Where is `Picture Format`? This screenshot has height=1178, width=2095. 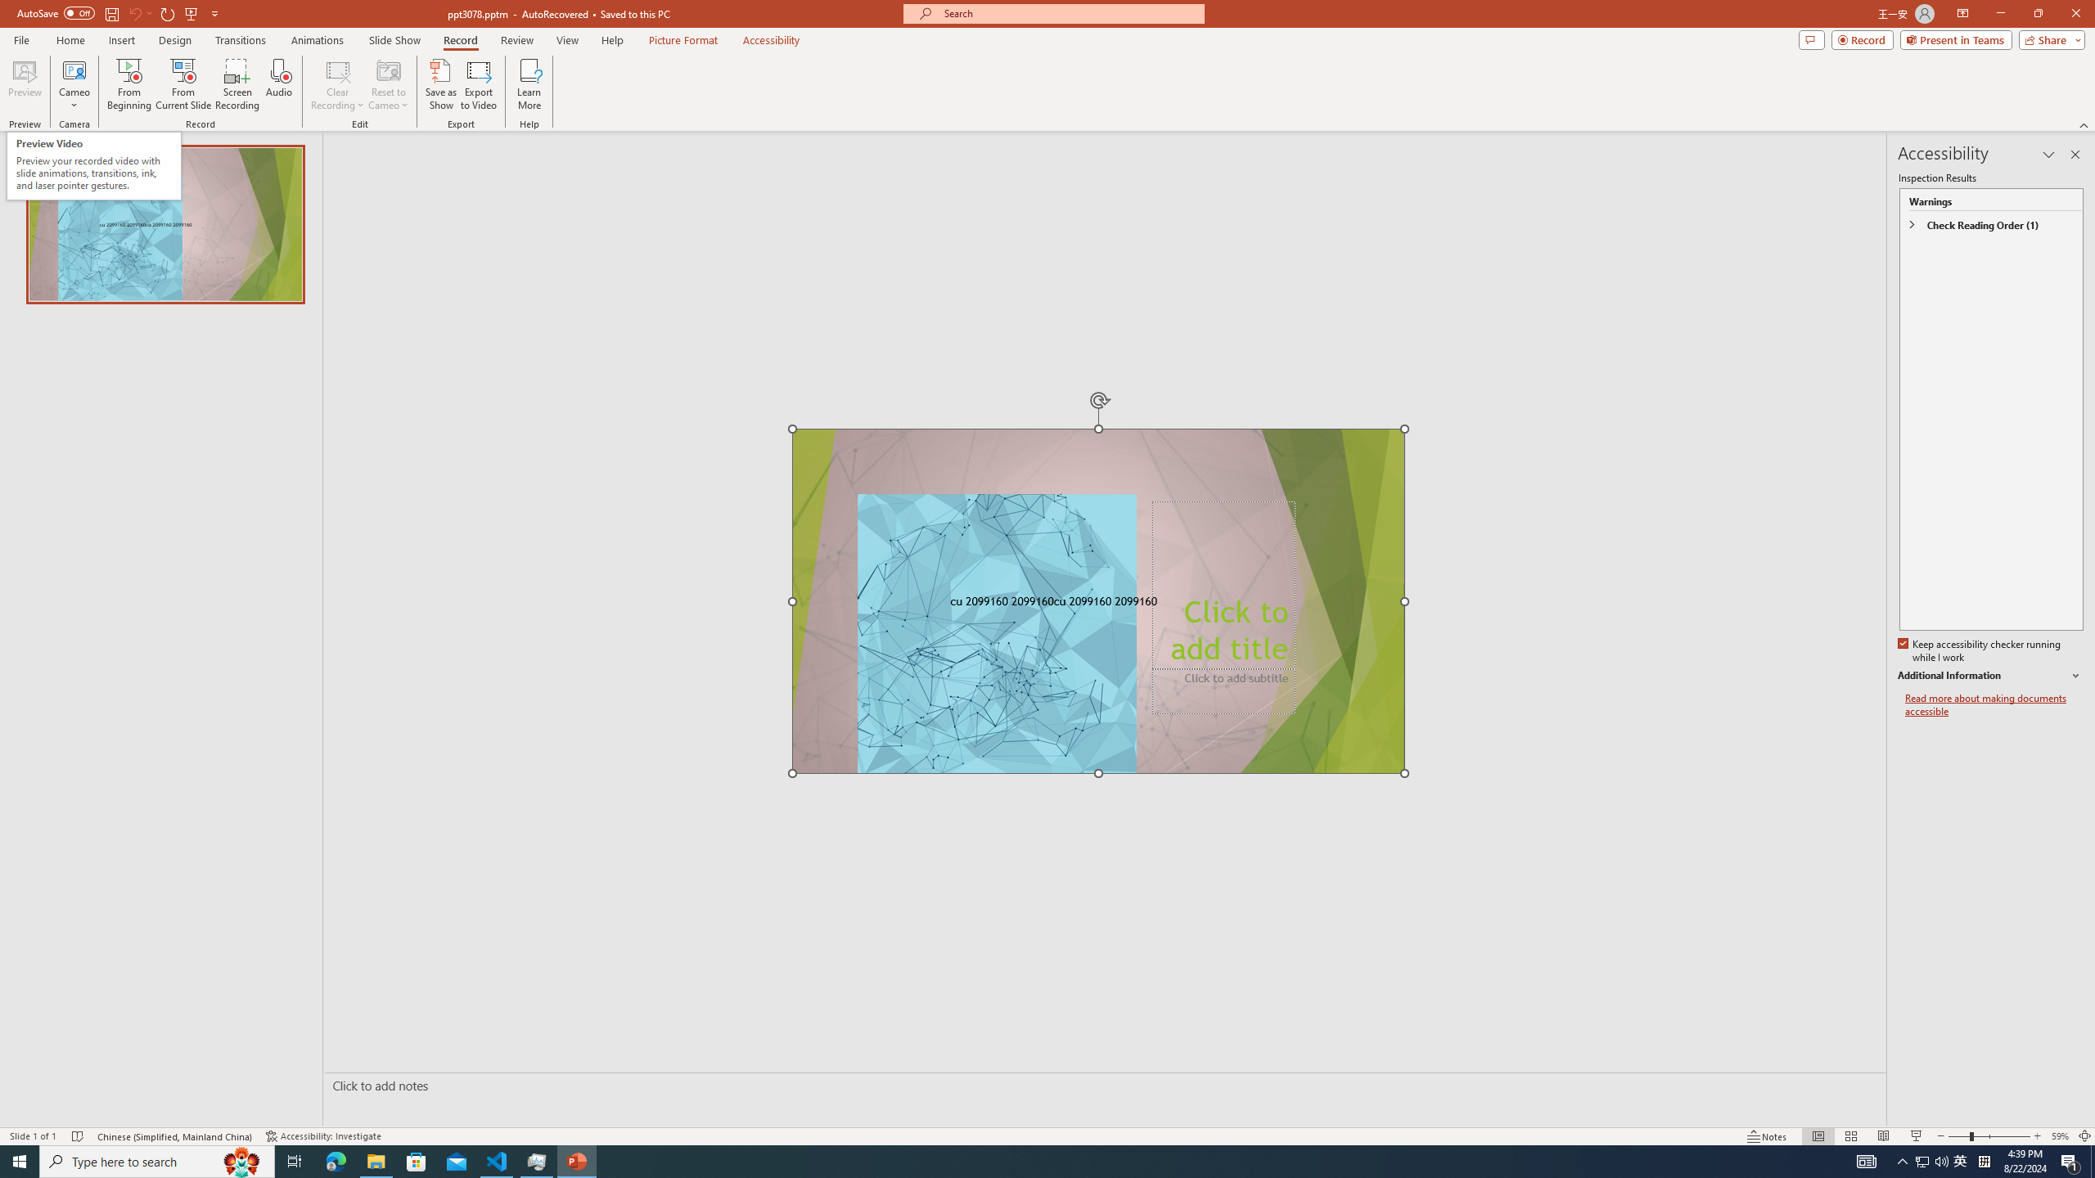 Picture Format is located at coordinates (684, 40).